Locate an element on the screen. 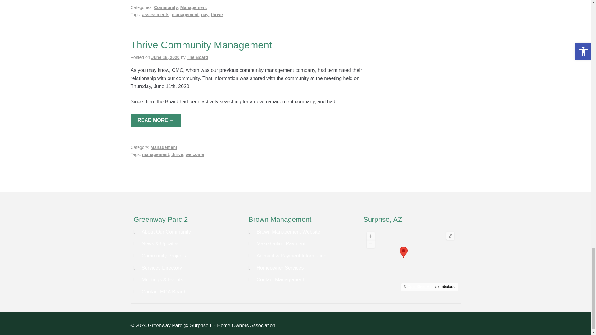 The width and height of the screenshot is (596, 335). Toggle full-screen is located at coordinates (450, 236).